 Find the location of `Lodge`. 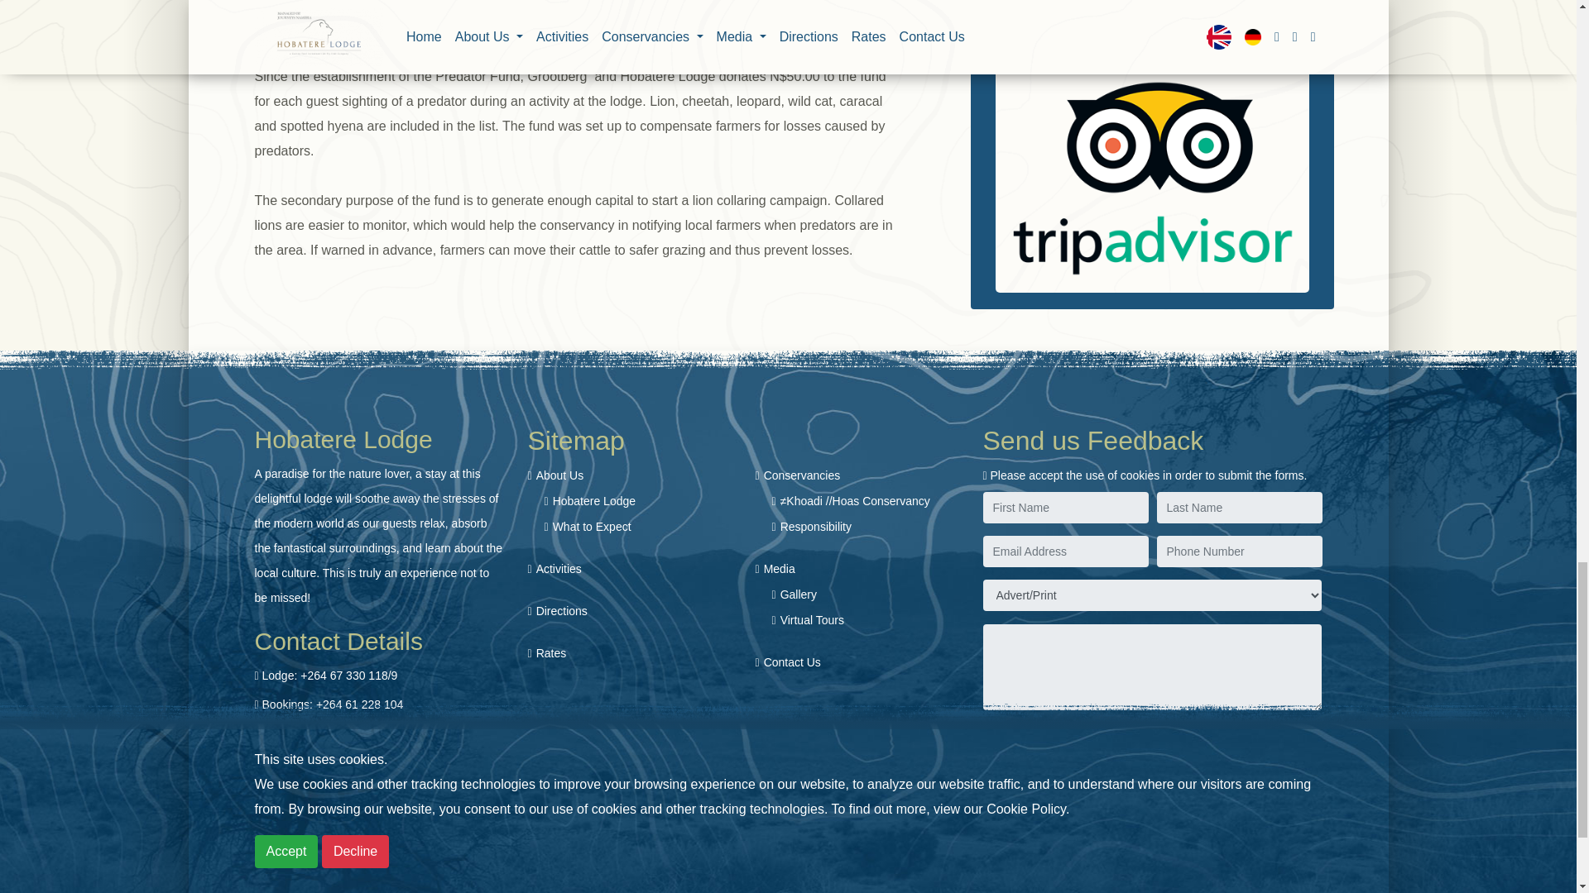

Lodge is located at coordinates (329, 675).